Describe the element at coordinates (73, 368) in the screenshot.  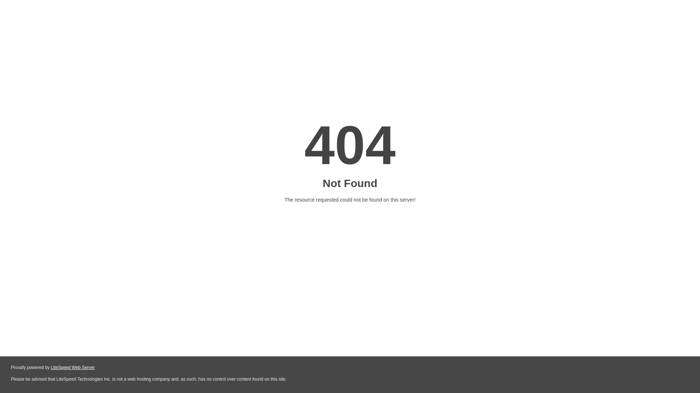
I see `LiteSpeed Web Server` at that location.